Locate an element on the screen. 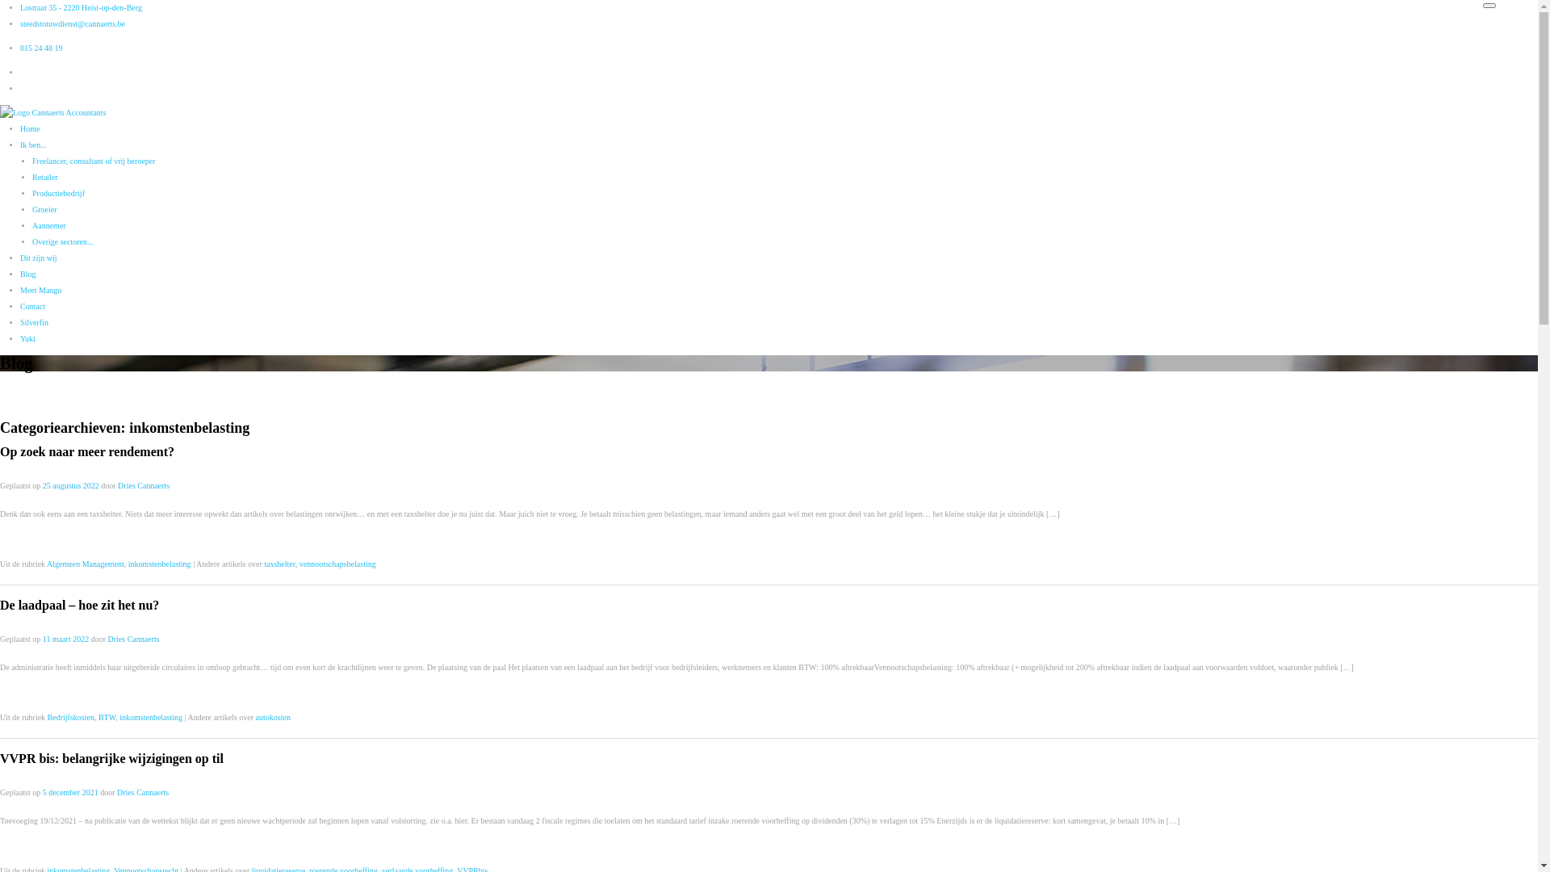 The width and height of the screenshot is (1550, 872). Dries Cannaerts is located at coordinates (144, 486).